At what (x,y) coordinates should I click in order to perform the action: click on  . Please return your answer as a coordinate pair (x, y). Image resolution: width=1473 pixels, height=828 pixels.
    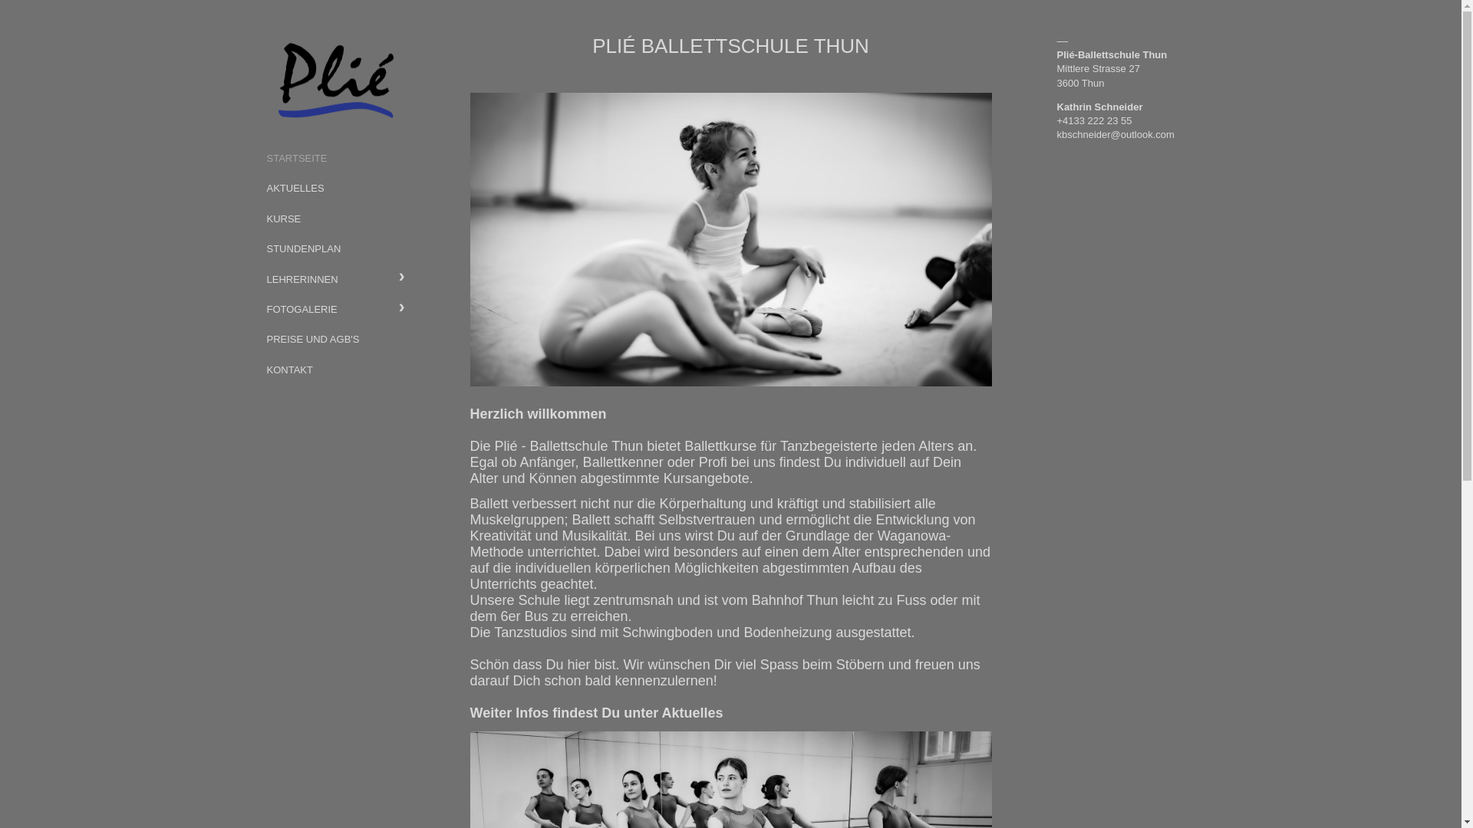
    Looking at the image, I should click on (335, 79).